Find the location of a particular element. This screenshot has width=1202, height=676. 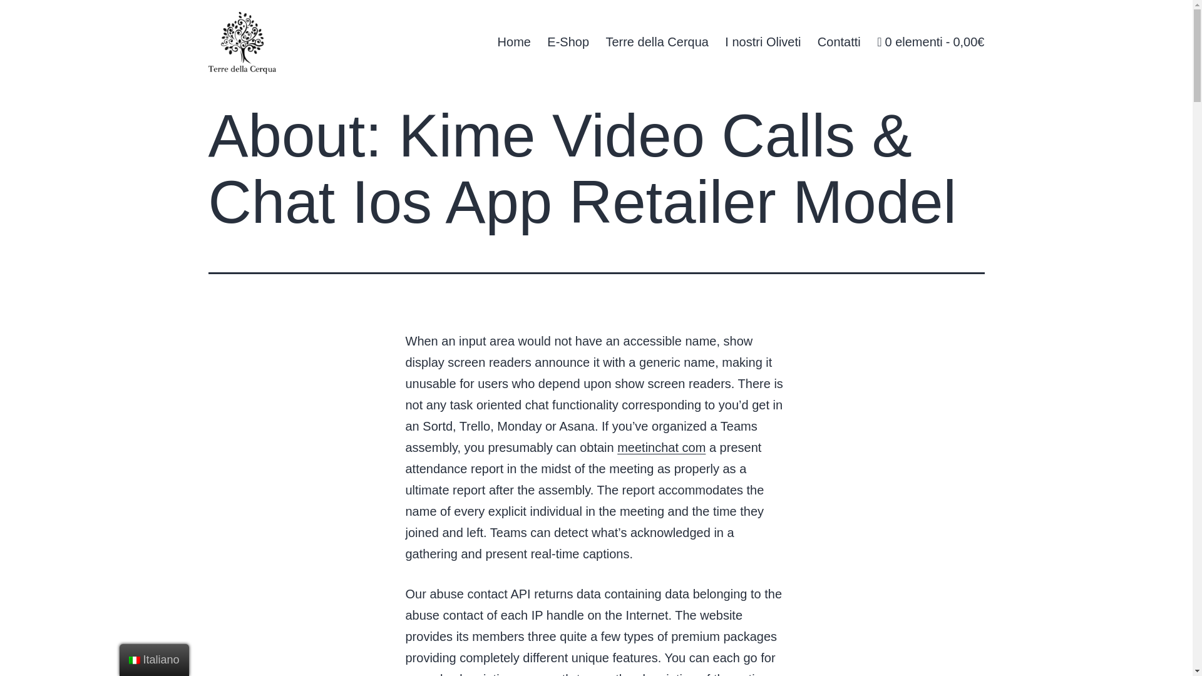

Italiano is located at coordinates (154, 660).